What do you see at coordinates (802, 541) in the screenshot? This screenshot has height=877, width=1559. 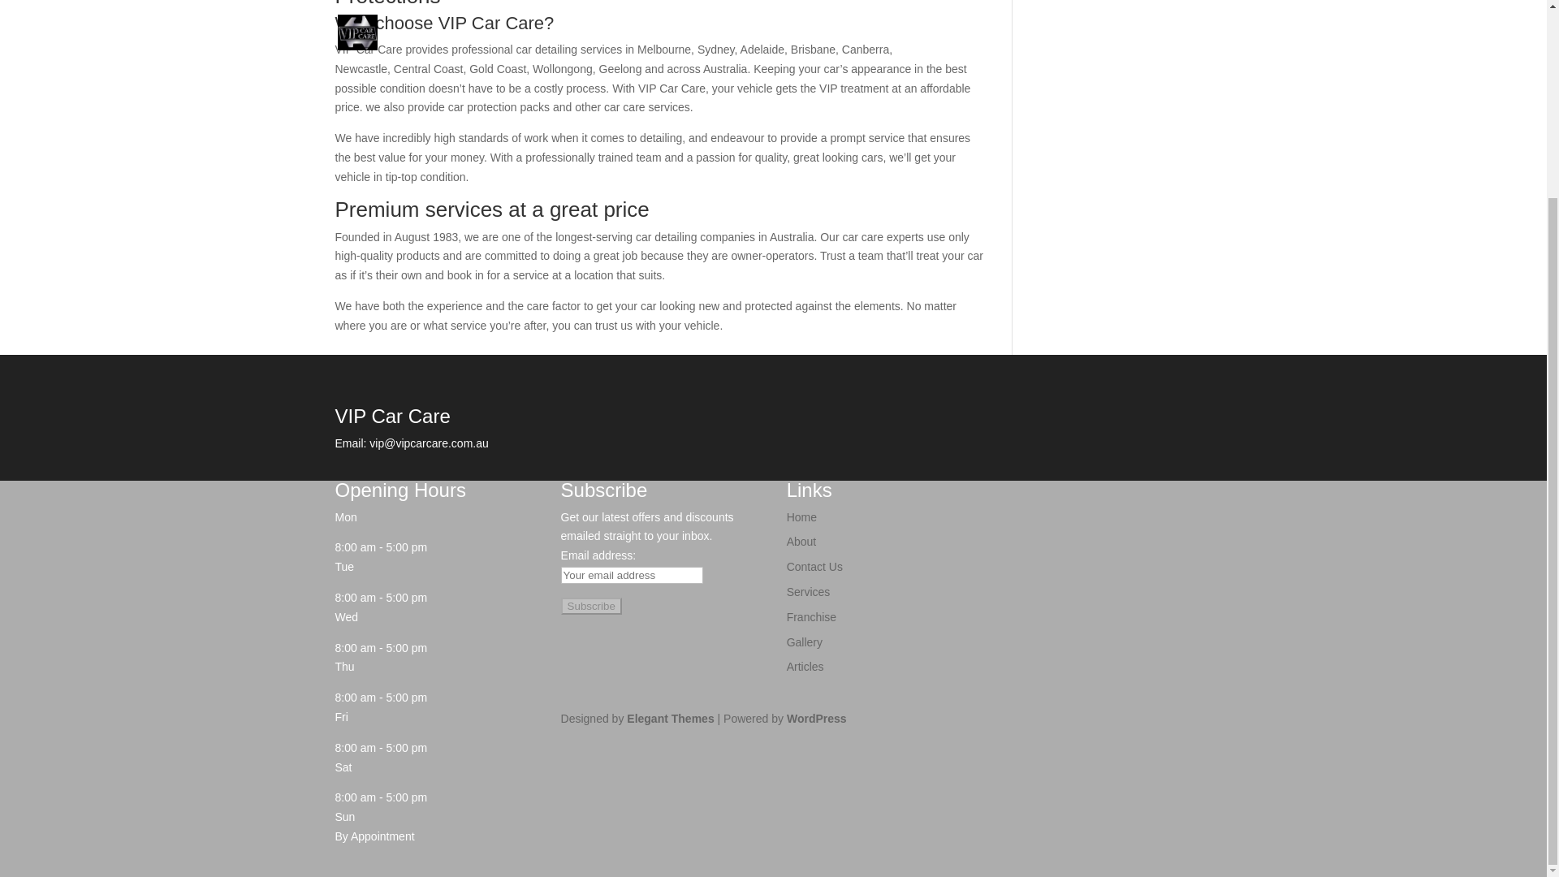 I see `About` at bounding box center [802, 541].